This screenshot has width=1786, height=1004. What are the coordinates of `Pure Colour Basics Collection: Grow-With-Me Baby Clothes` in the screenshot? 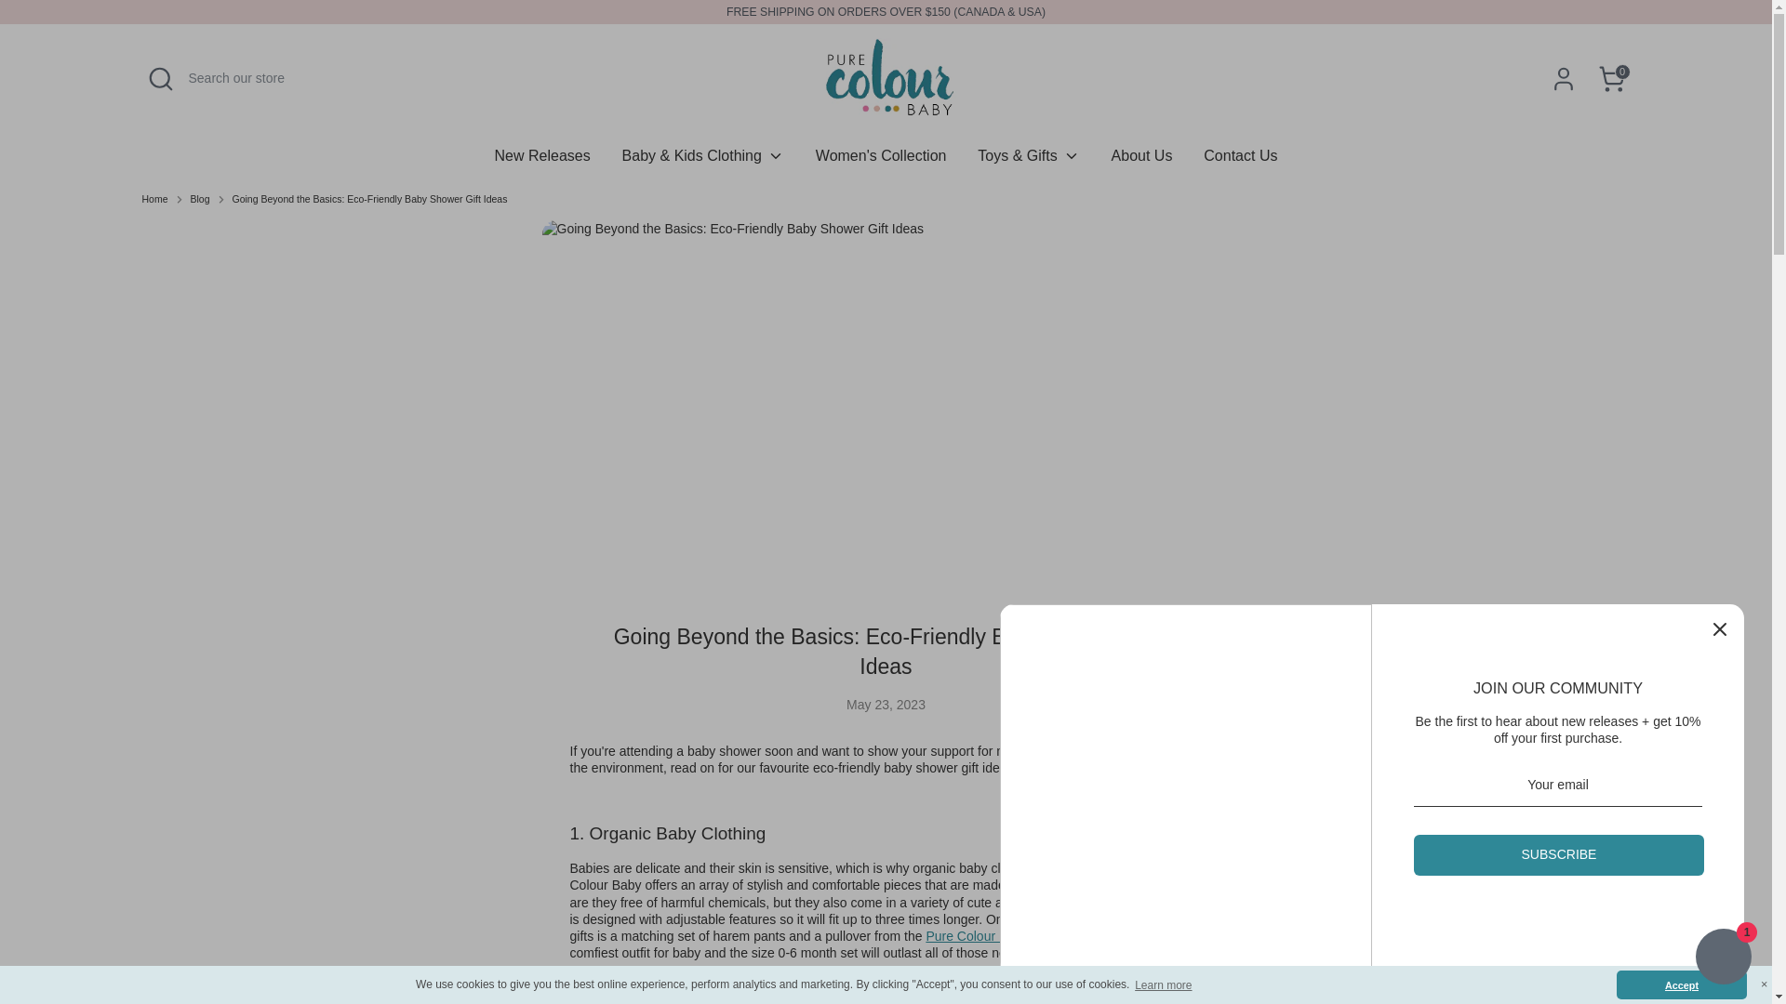 It's located at (1009, 936).